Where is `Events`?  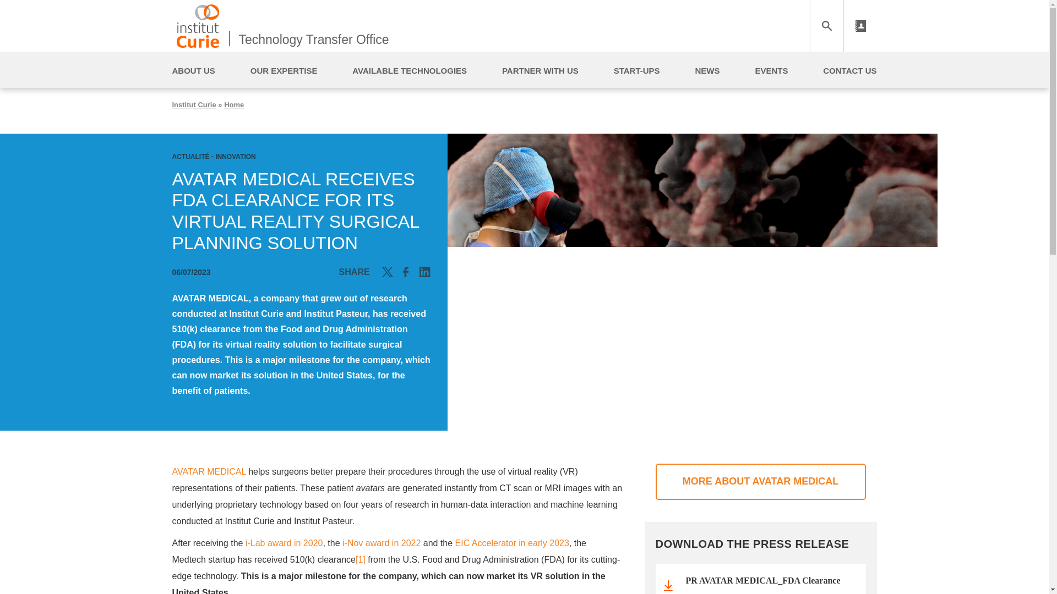 Events is located at coordinates (771, 70).